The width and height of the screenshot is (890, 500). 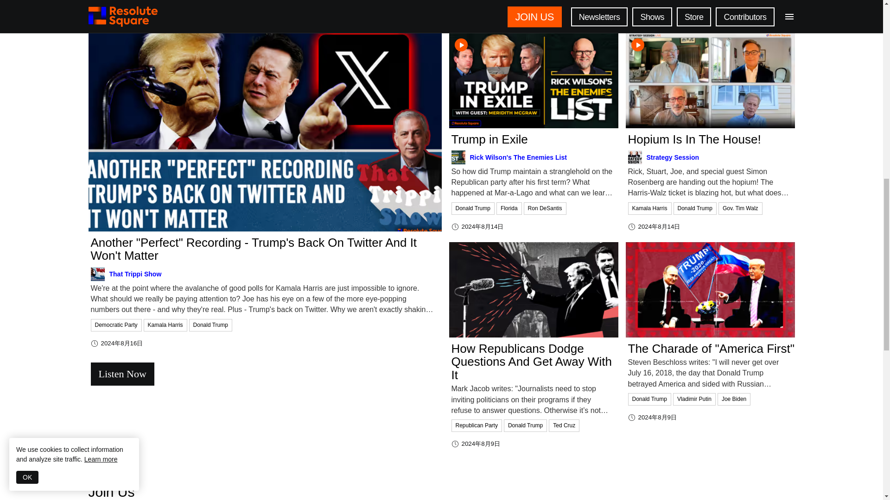 I want to click on Ron DeSantis, so click(x=546, y=207).